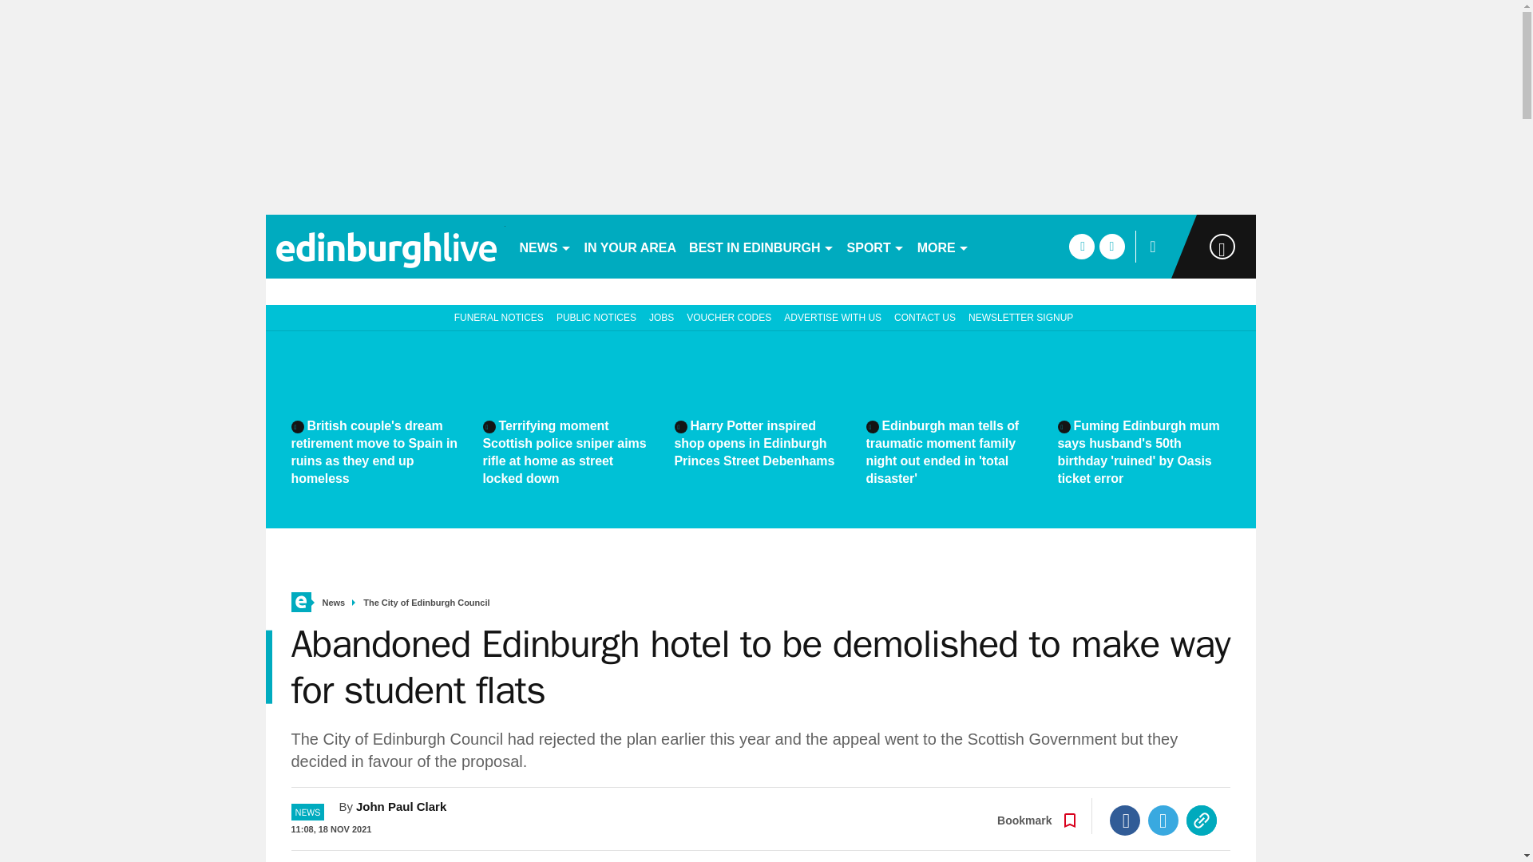  Describe the element at coordinates (545, 246) in the screenshot. I see `NEWS` at that location.